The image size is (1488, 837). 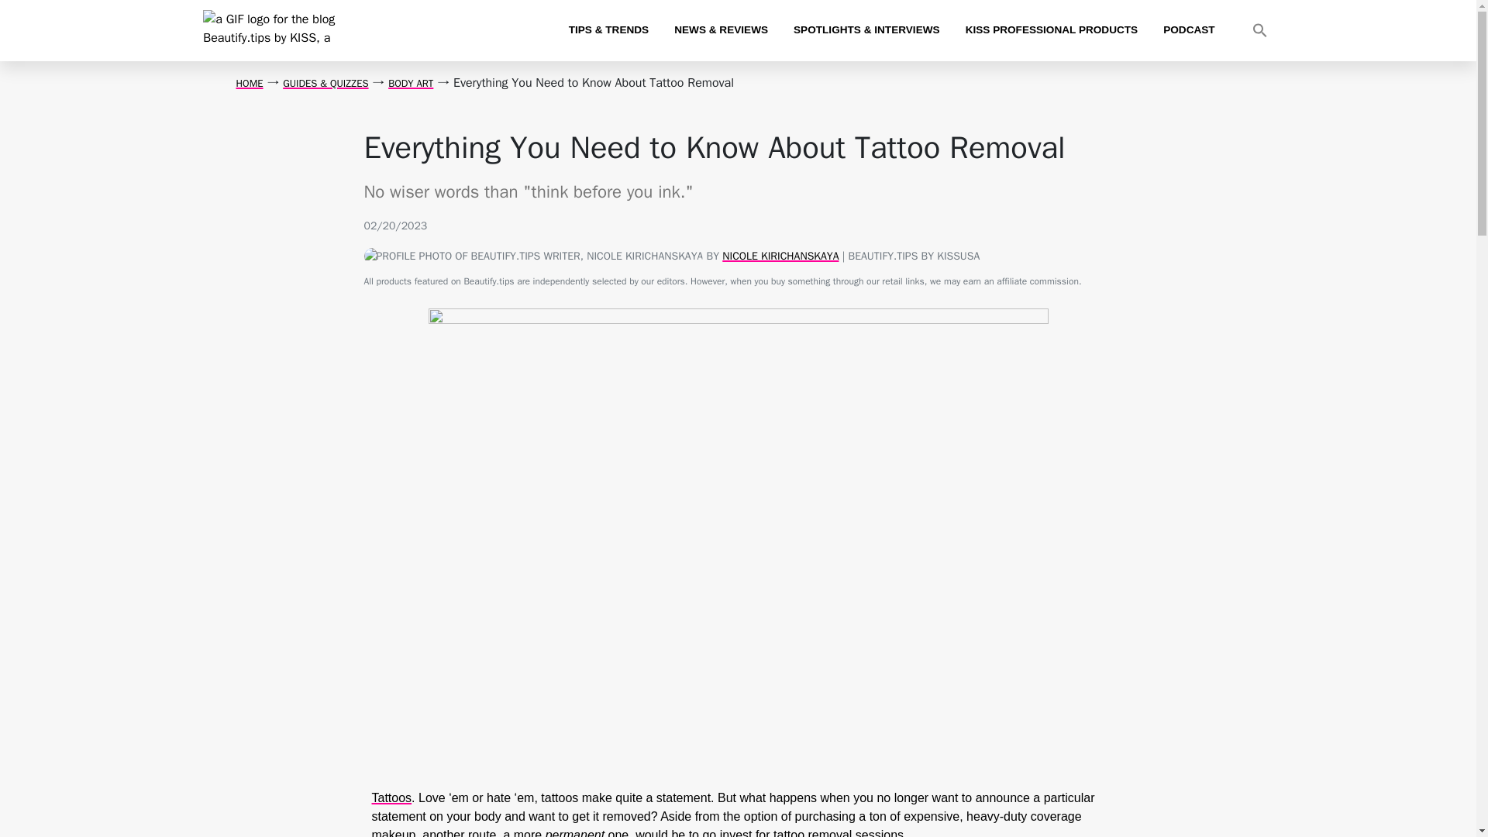 What do you see at coordinates (1052, 29) in the screenshot?
I see `KISS PROFESSIONAL PRODUCTS` at bounding box center [1052, 29].